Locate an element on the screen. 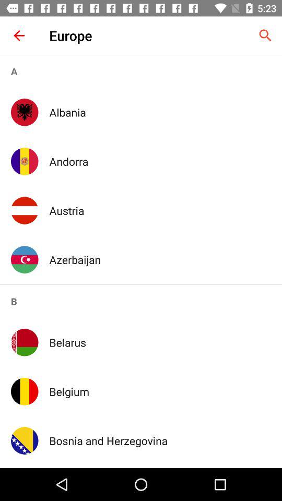 The width and height of the screenshot is (282, 501). choose item next to europe item is located at coordinates (19, 35).